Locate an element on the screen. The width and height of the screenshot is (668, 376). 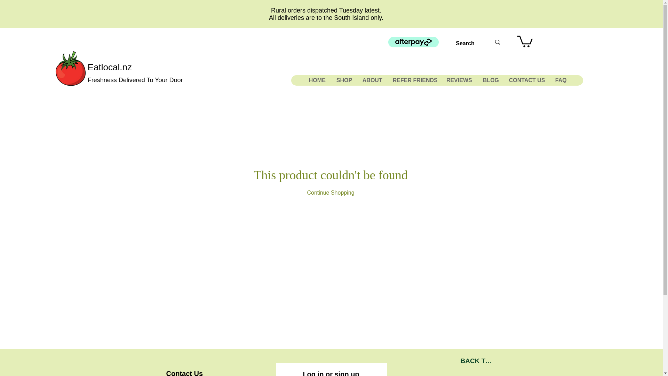
HOME is located at coordinates (317, 80).